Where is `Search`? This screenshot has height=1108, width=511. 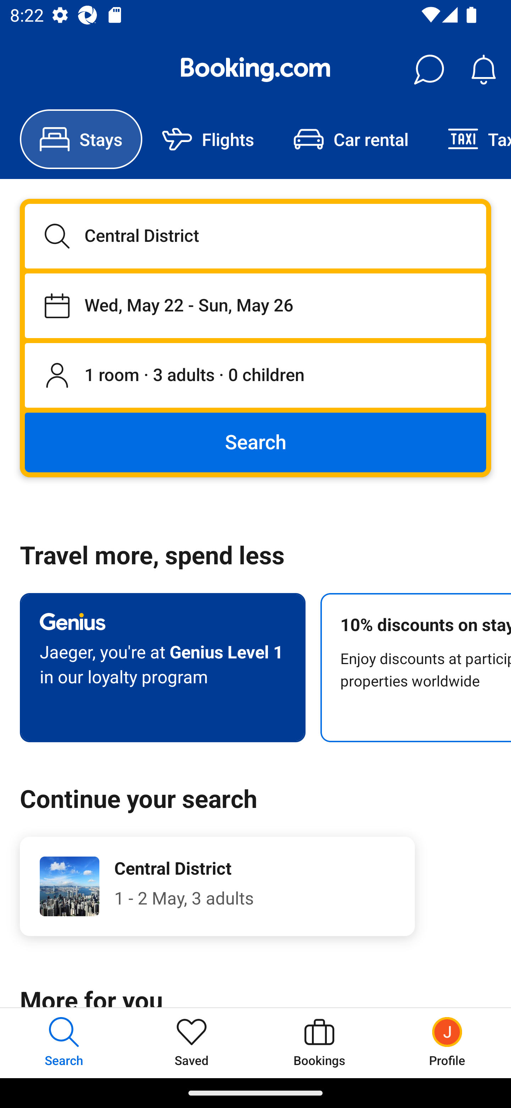 Search is located at coordinates (255, 442).